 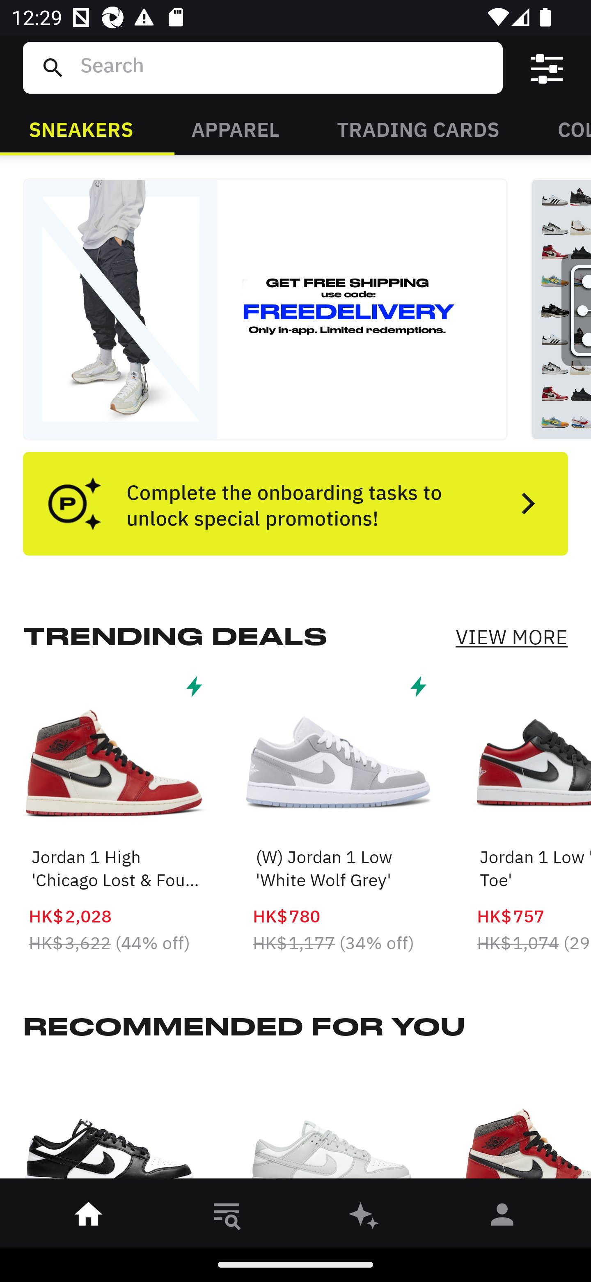 I want to click on VIEW MORE, so click(x=511, y=637).